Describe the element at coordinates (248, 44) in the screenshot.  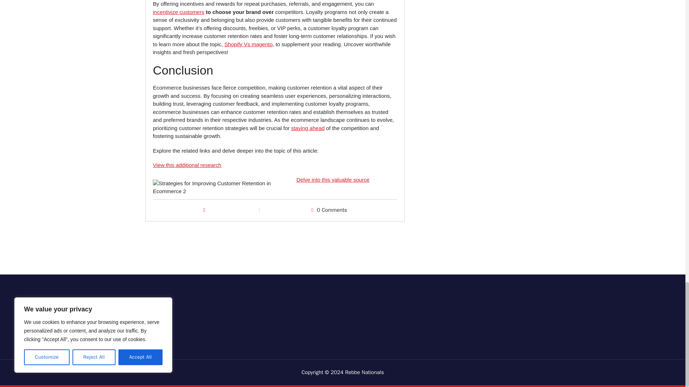
I see `Shopify Vs magento` at that location.